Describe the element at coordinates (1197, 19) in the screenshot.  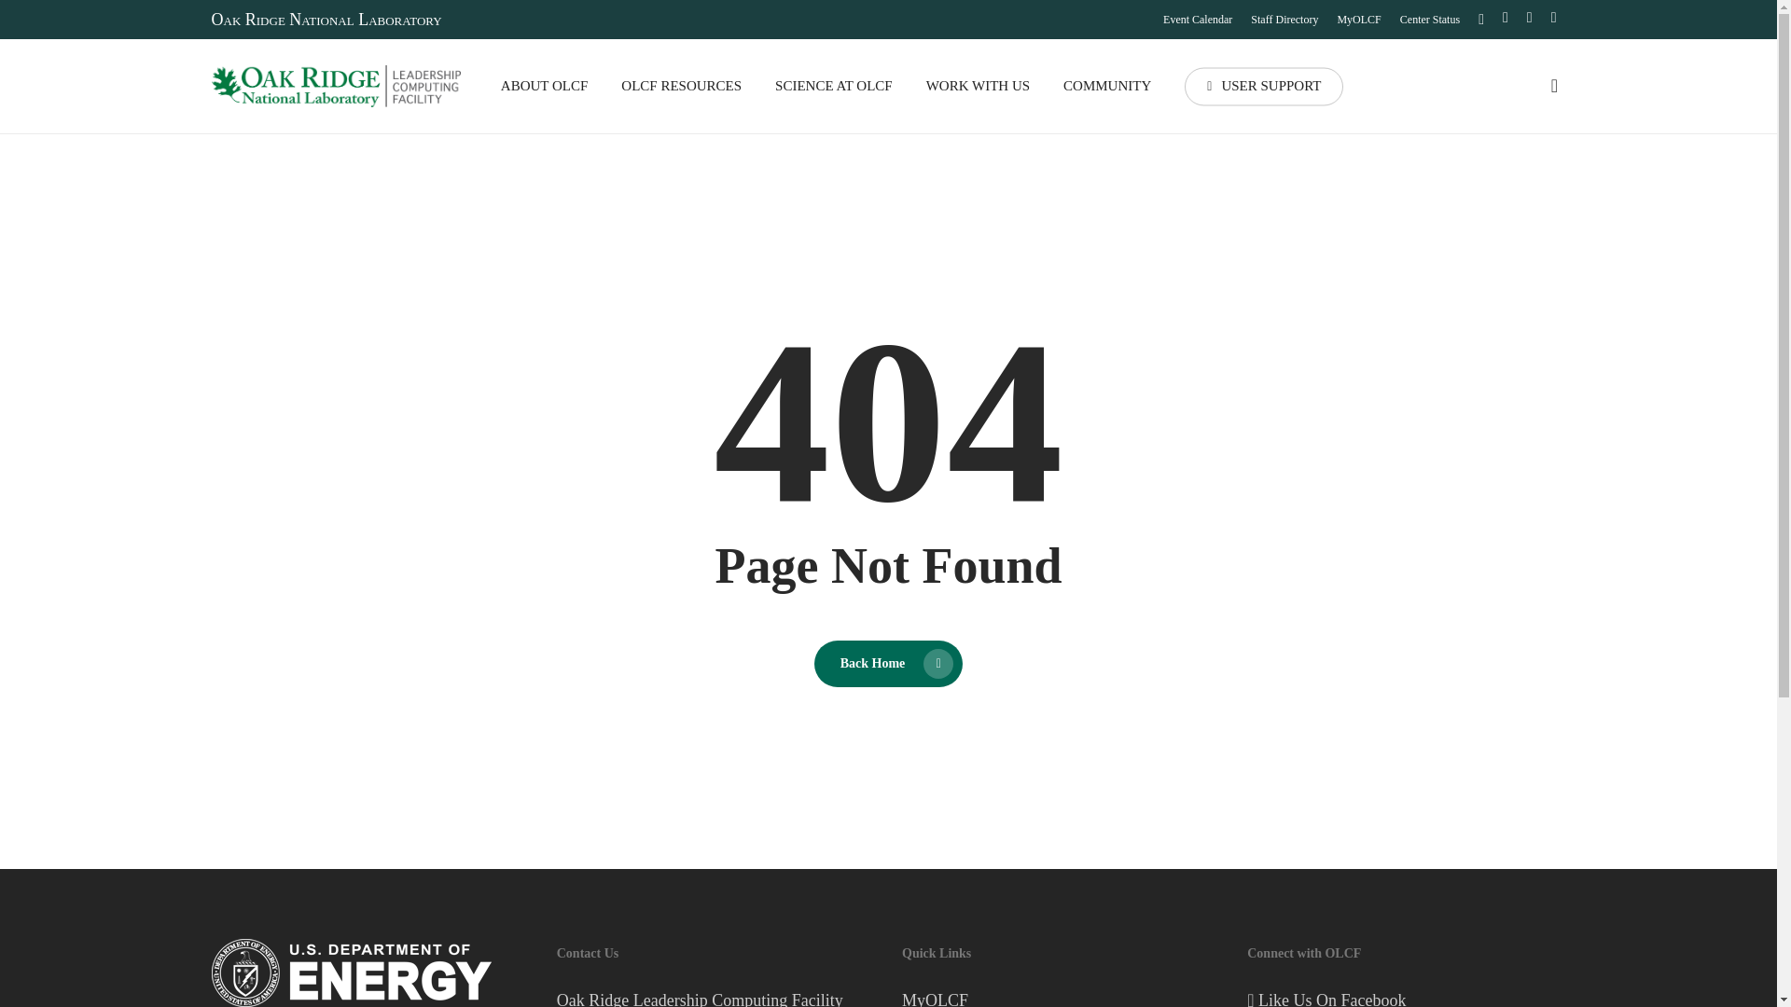
I see `Event Calendar` at that location.